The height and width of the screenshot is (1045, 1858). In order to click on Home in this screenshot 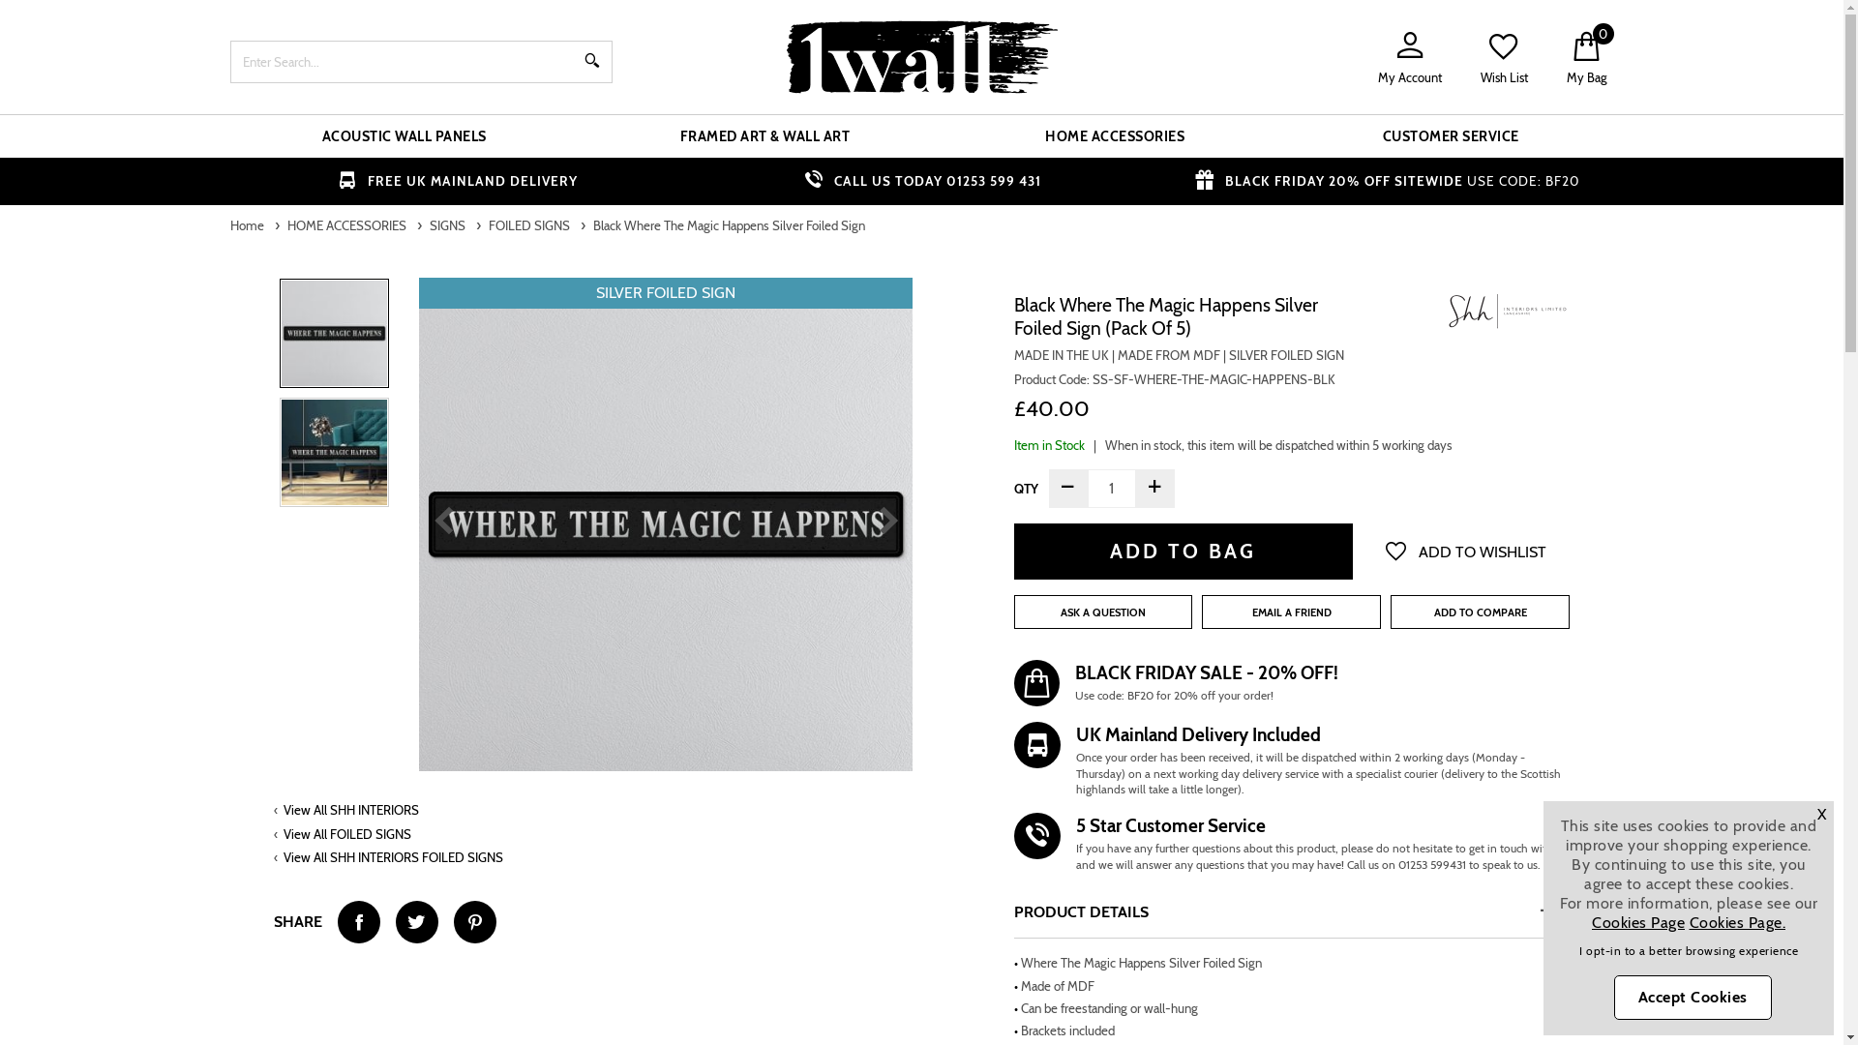, I will do `click(249, 225)`.